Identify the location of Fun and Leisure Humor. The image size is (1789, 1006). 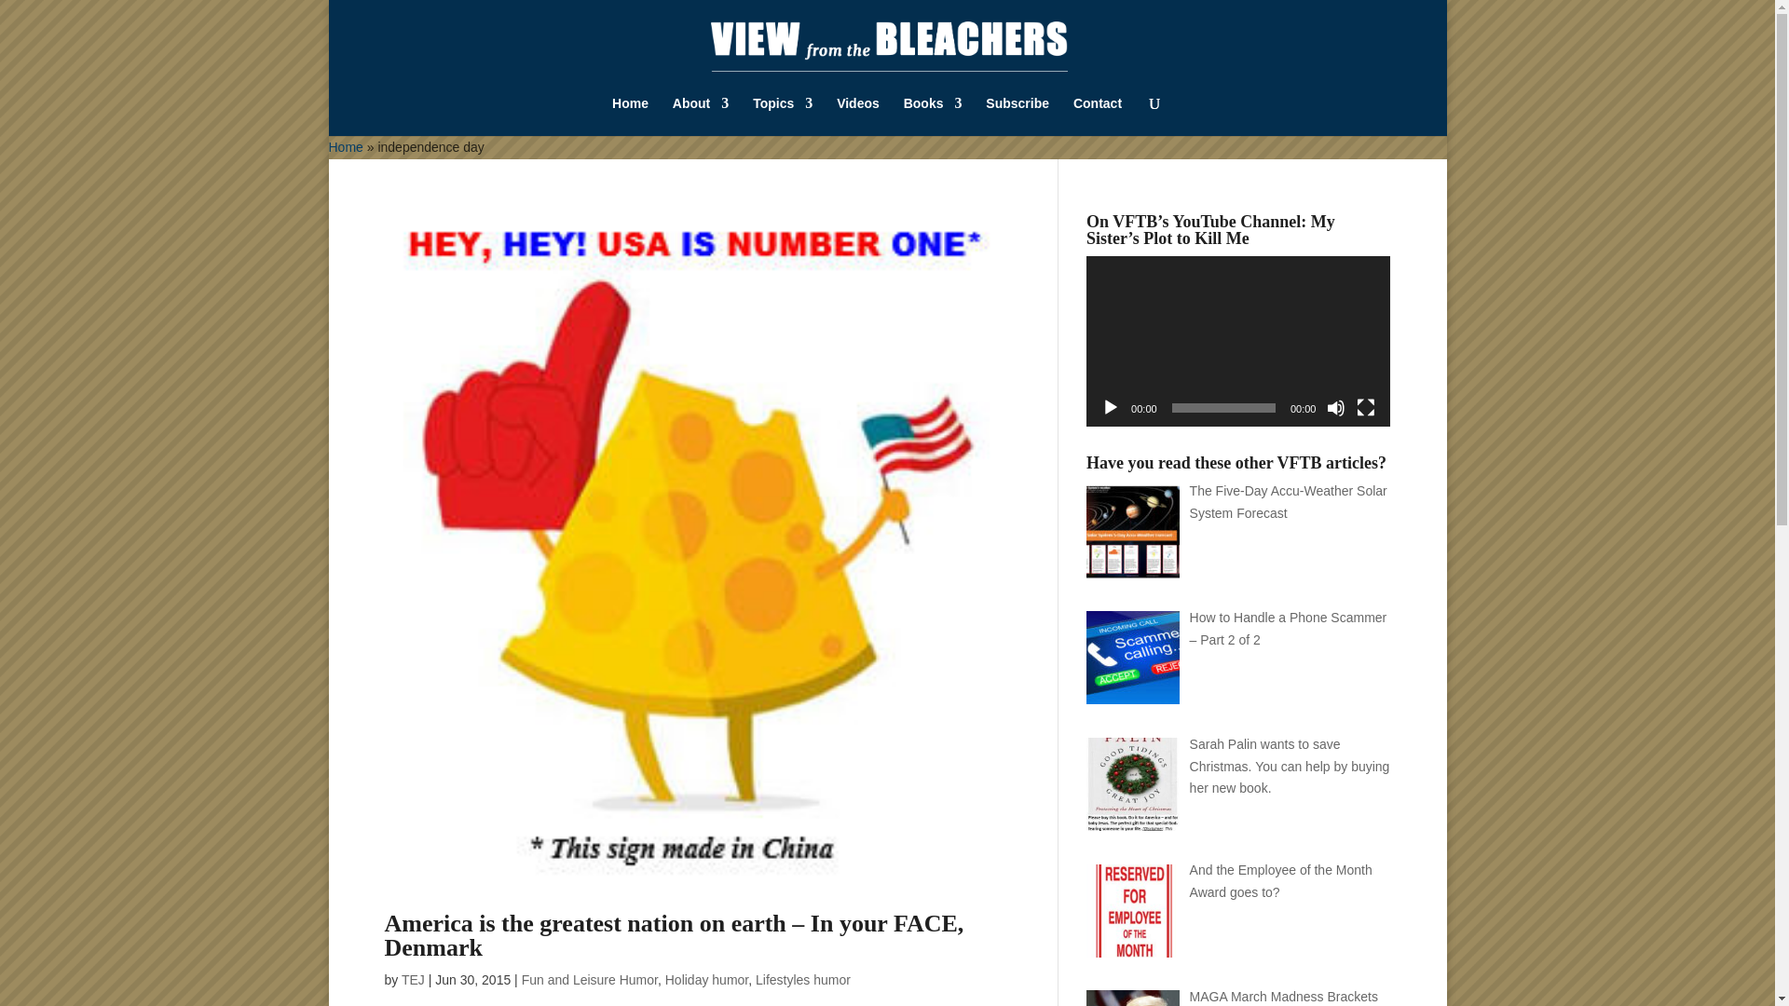
(590, 980).